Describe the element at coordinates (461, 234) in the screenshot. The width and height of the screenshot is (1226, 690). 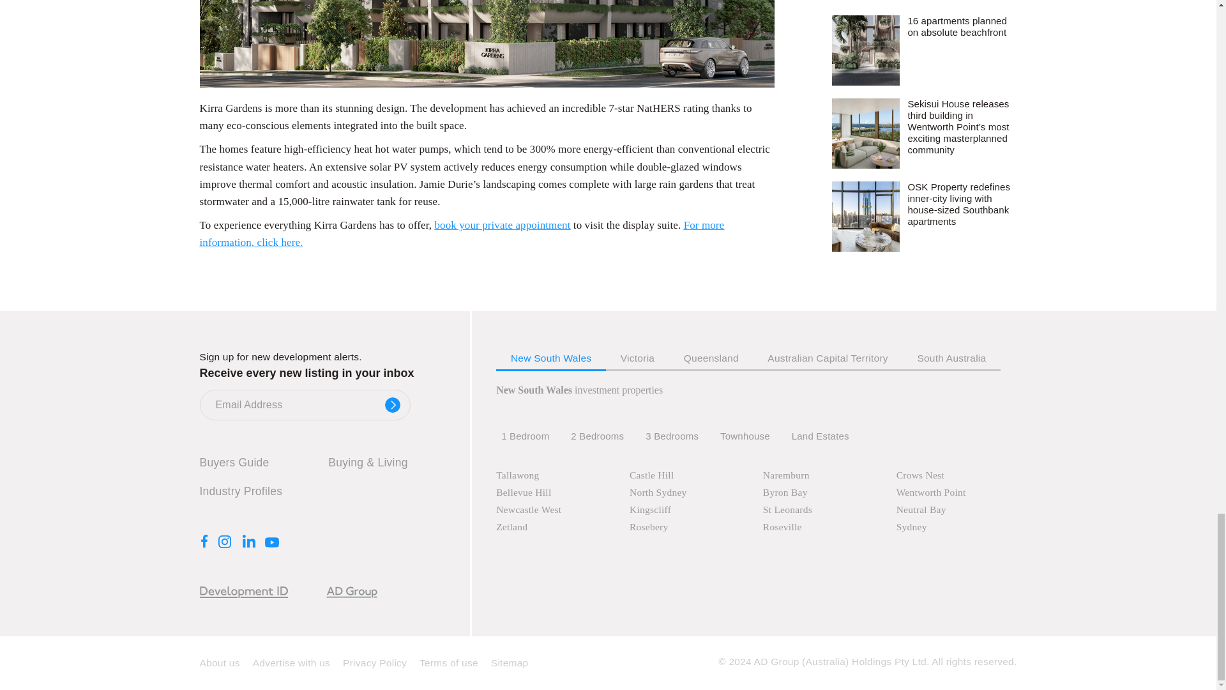
I see `For more information, click here.` at that location.